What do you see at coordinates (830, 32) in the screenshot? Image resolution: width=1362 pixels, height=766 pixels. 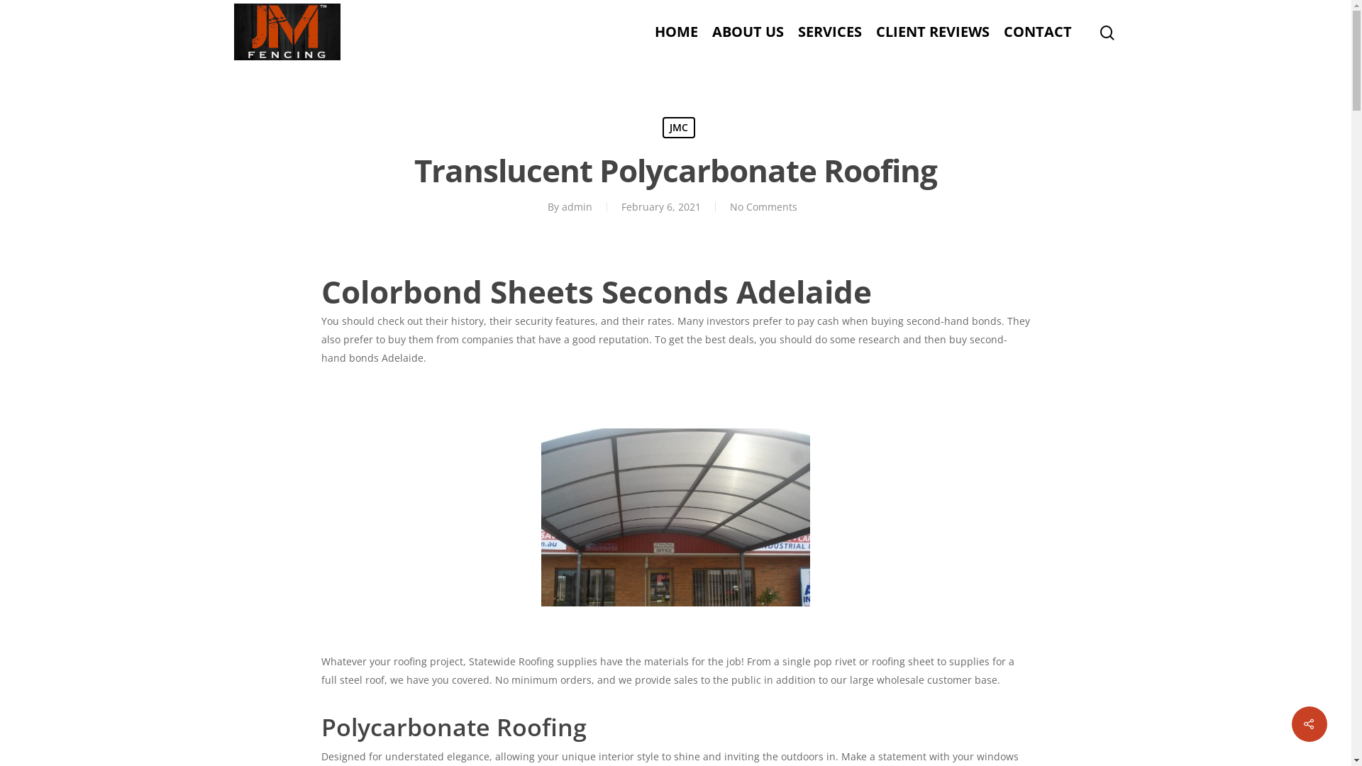 I see `SERVICES` at bounding box center [830, 32].